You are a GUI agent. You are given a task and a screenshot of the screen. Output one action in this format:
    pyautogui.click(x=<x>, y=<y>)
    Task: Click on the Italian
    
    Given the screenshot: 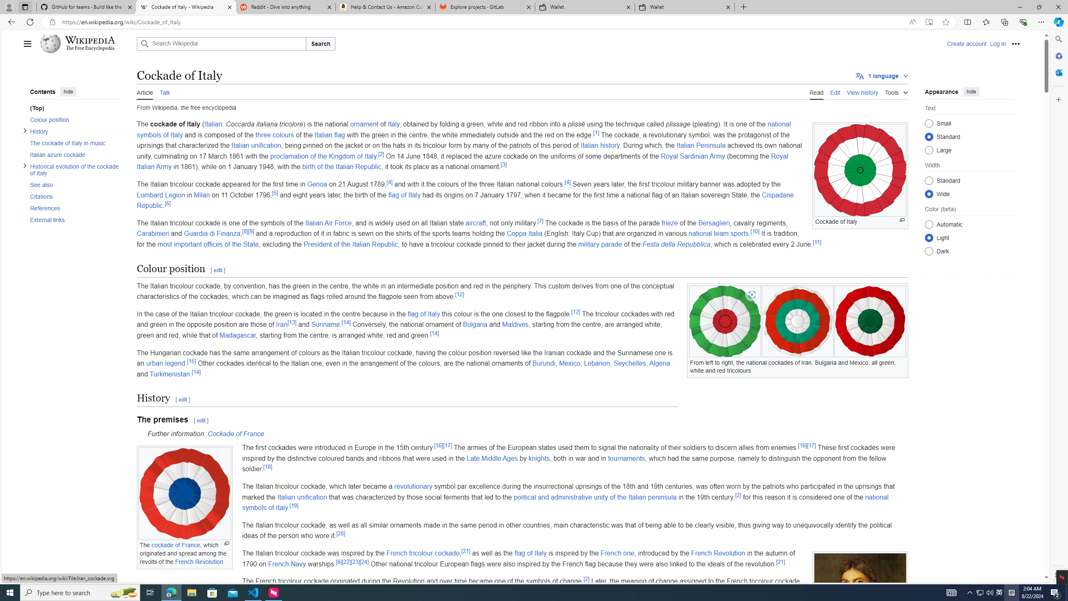 What is the action you would take?
    pyautogui.click(x=213, y=124)
    